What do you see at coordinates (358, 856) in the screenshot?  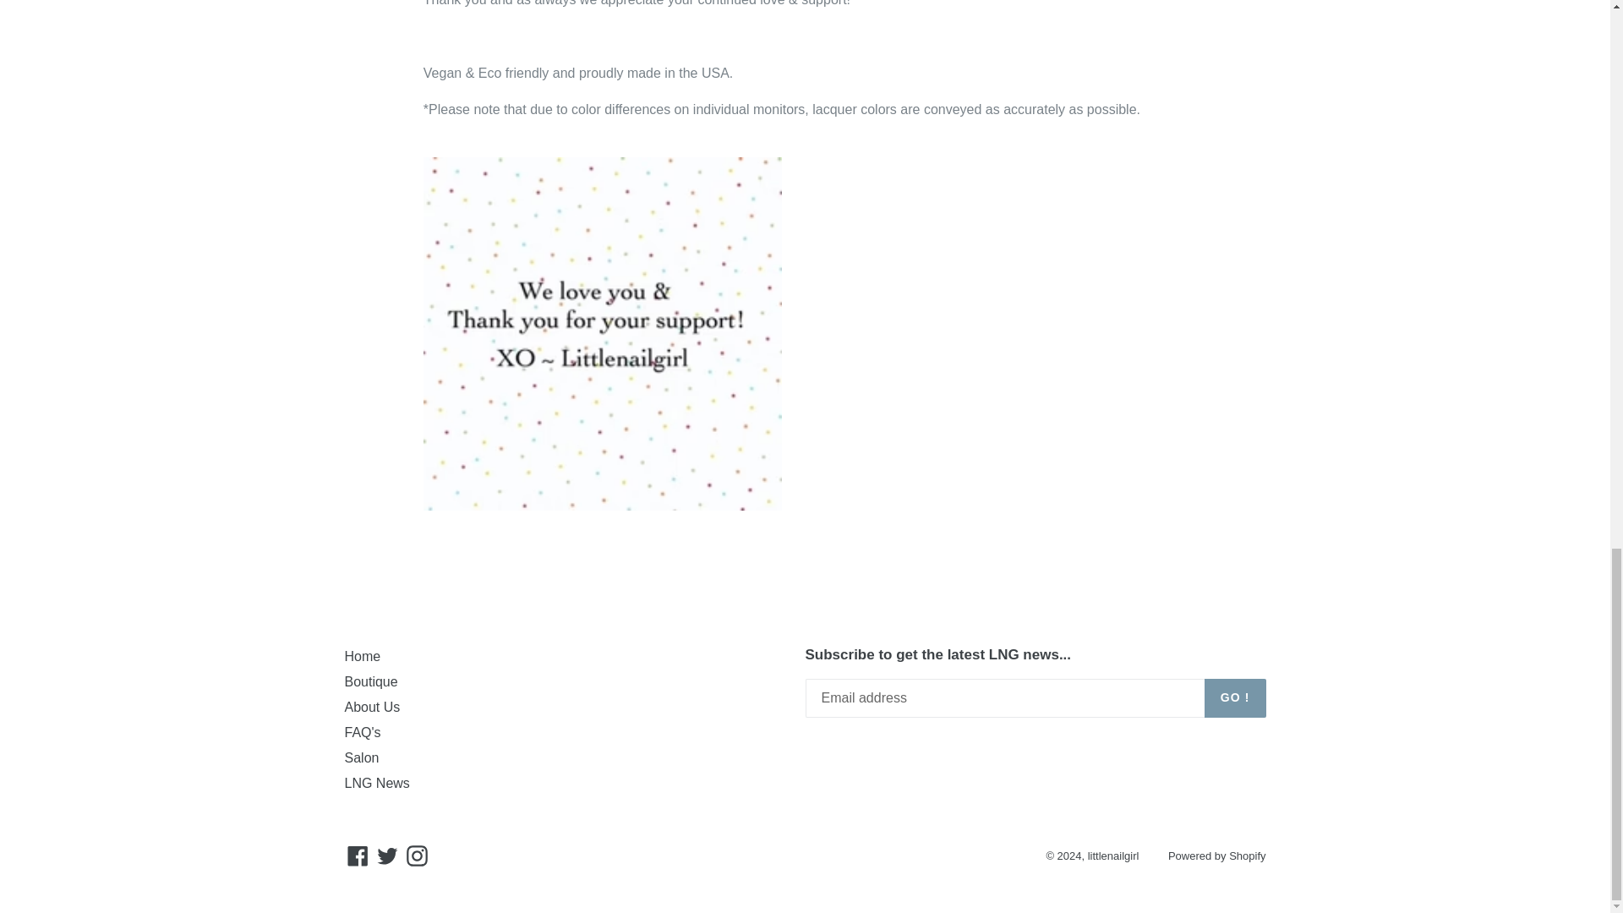 I see `littlenailgirl on Facebook` at bounding box center [358, 856].